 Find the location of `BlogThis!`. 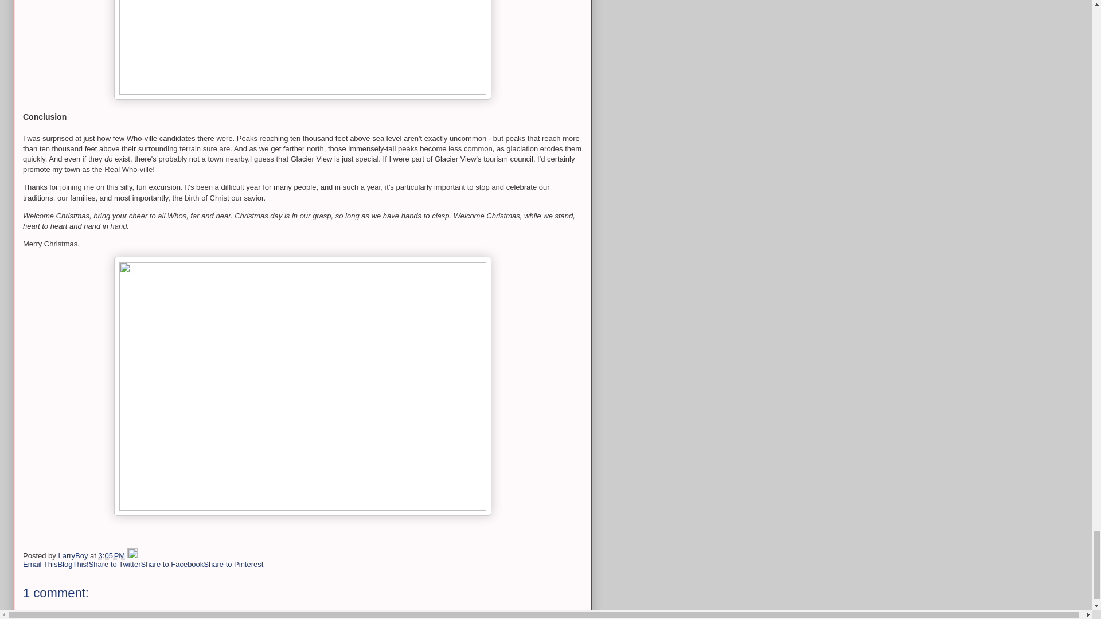

BlogThis! is located at coordinates (72, 564).